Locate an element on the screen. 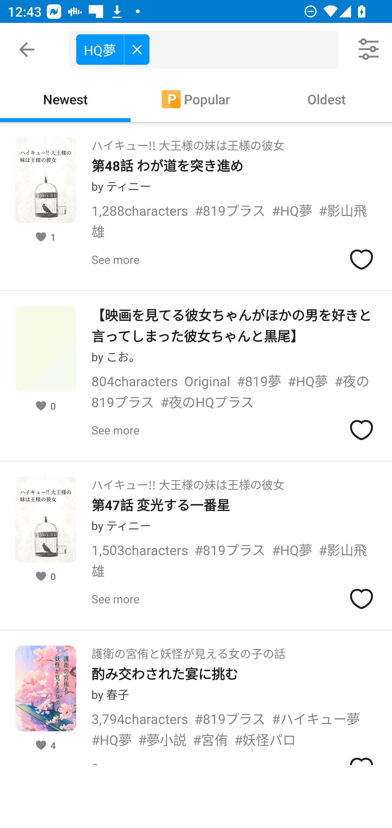 The image size is (392, 828). HQ夢 is located at coordinates (113, 49).